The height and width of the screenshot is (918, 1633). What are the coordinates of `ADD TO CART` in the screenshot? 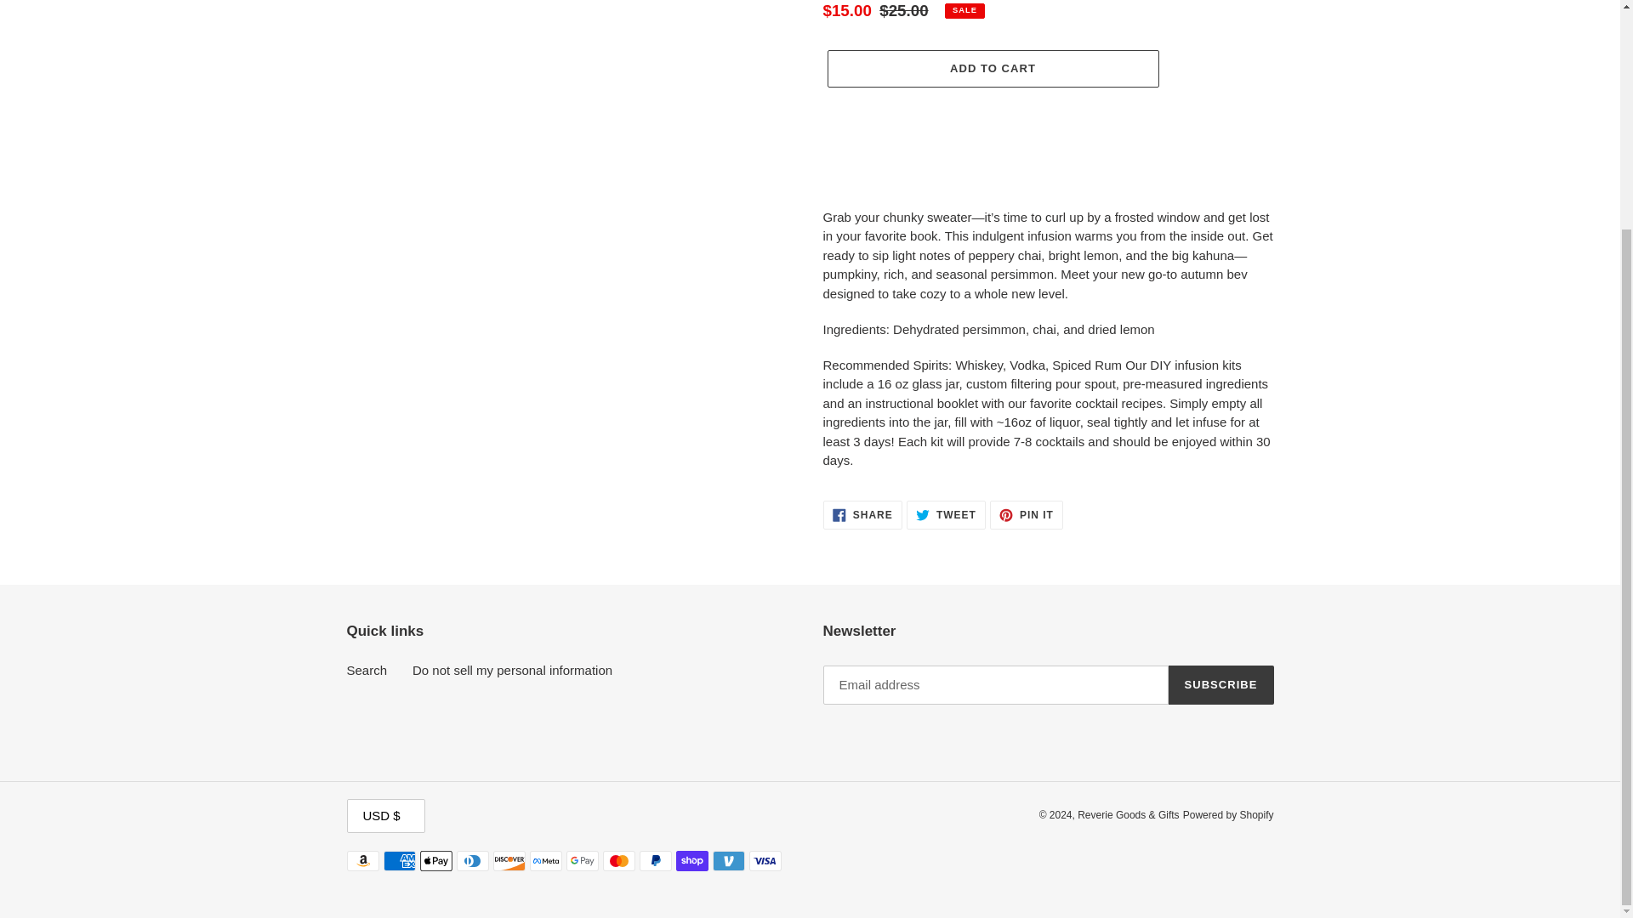 It's located at (367, 670).